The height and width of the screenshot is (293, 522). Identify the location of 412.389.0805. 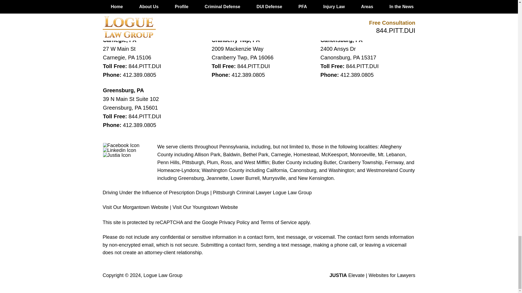
(139, 125).